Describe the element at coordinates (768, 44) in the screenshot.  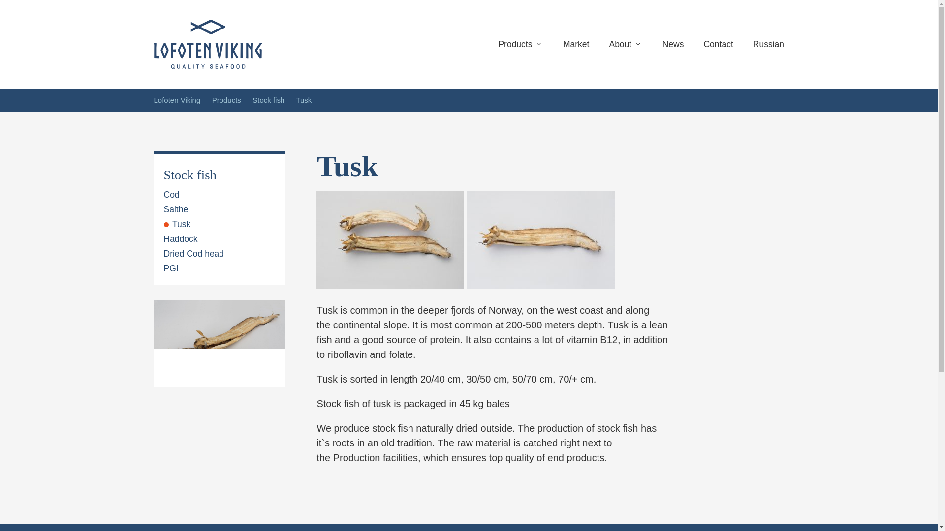
I see `Russian` at that location.